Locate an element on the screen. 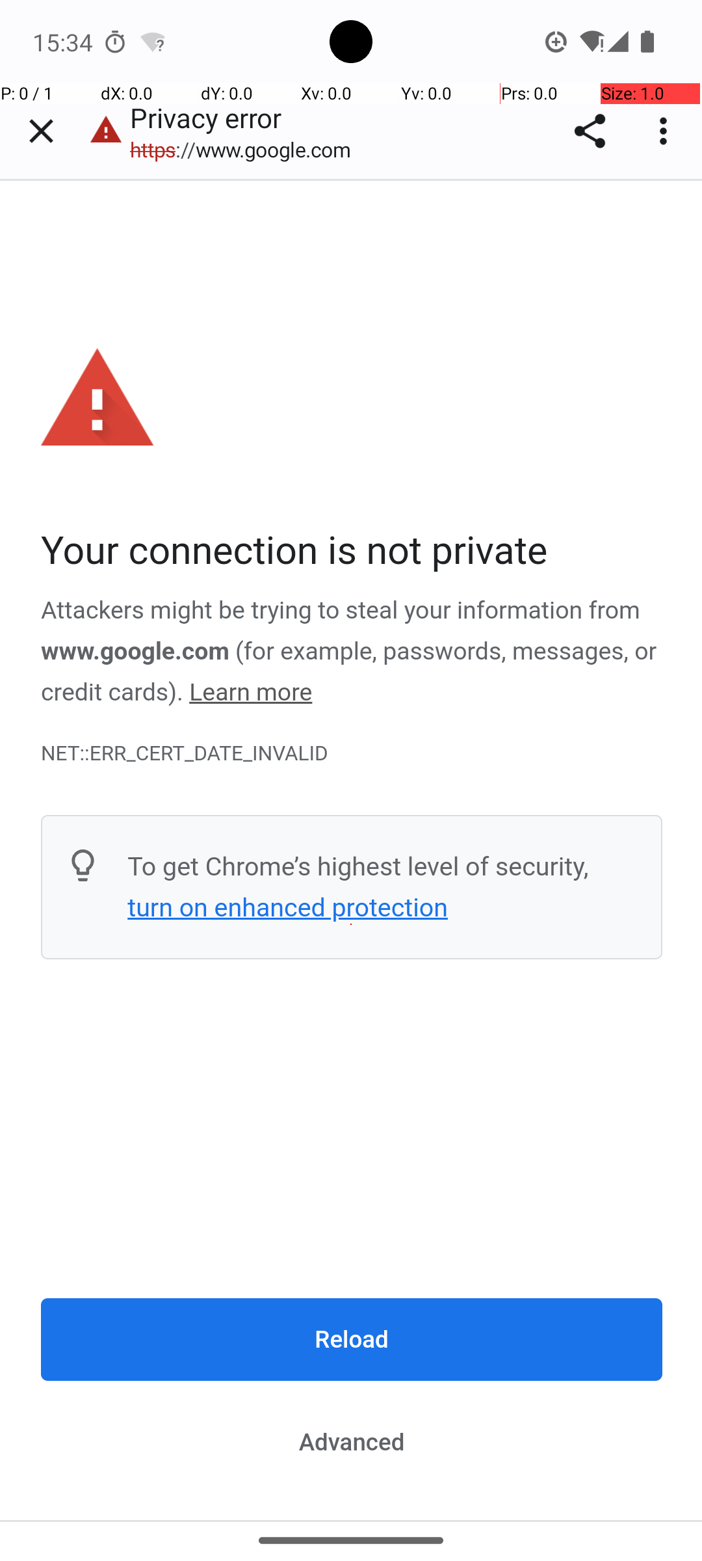 Image resolution: width=702 pixels, height=1561 pixels. www.google.com is located at coordinates (135, 651).